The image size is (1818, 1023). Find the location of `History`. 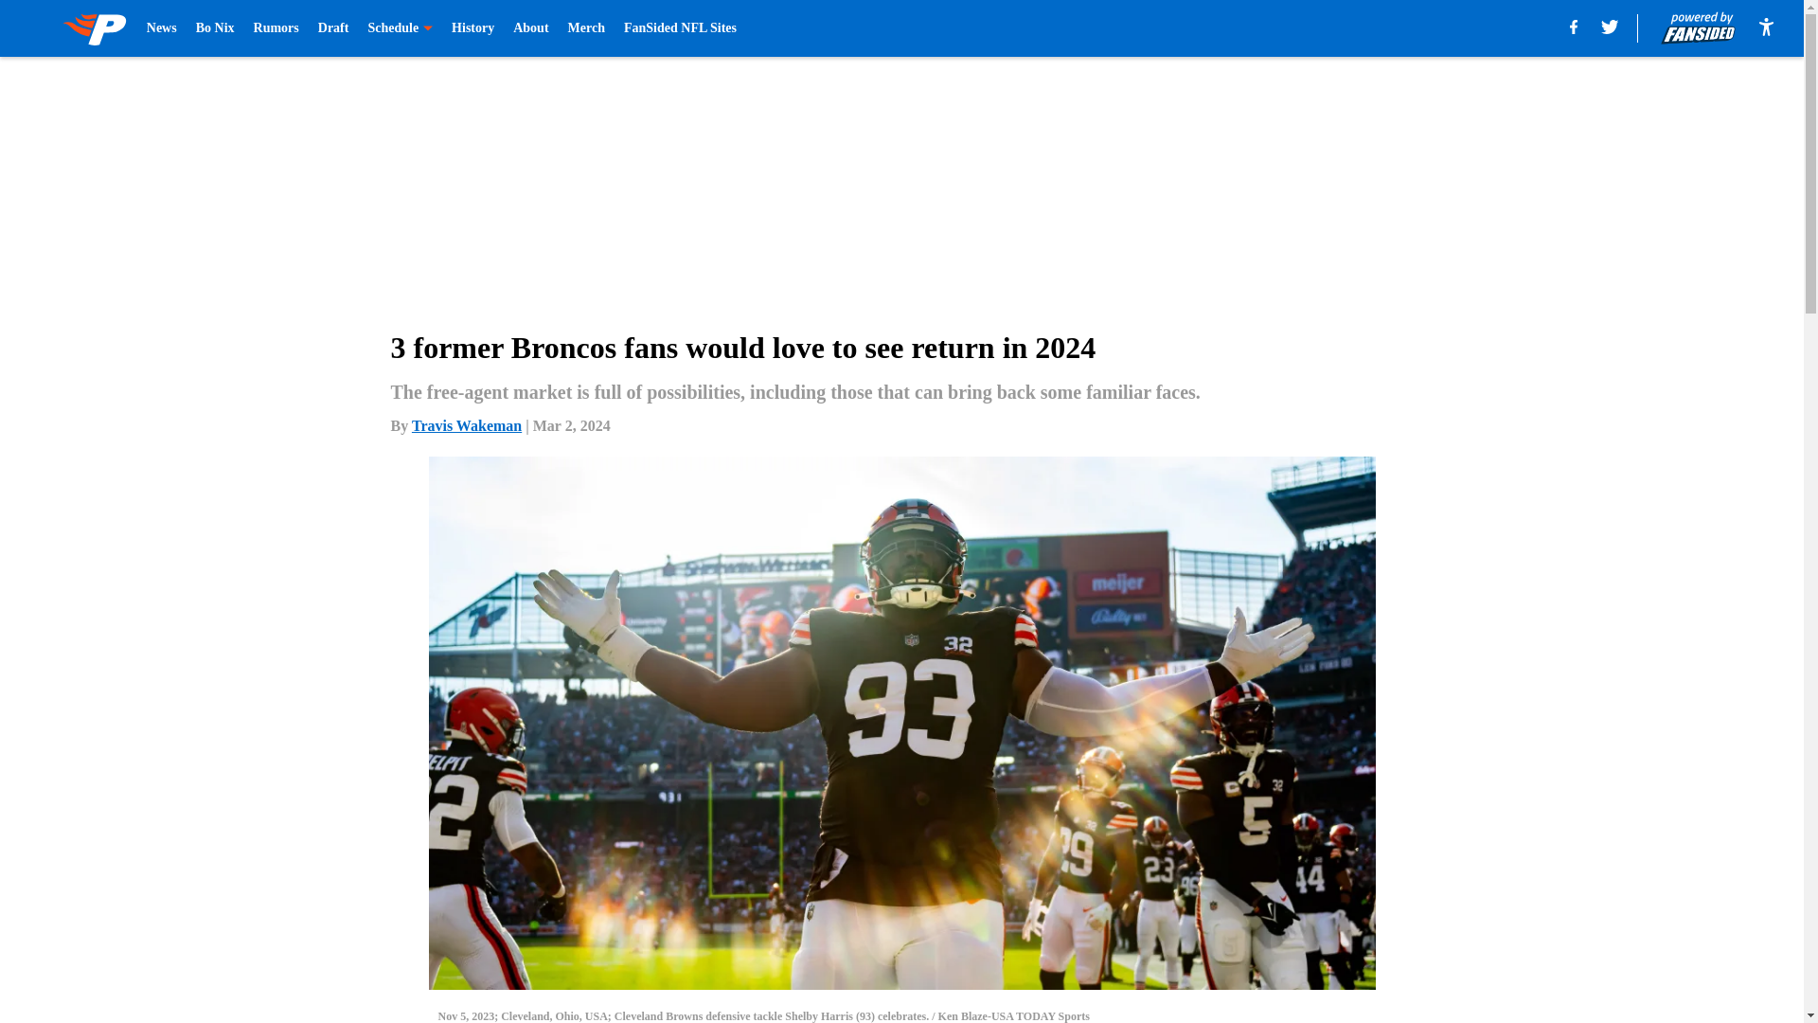

History is located at coordinates (472, 28).